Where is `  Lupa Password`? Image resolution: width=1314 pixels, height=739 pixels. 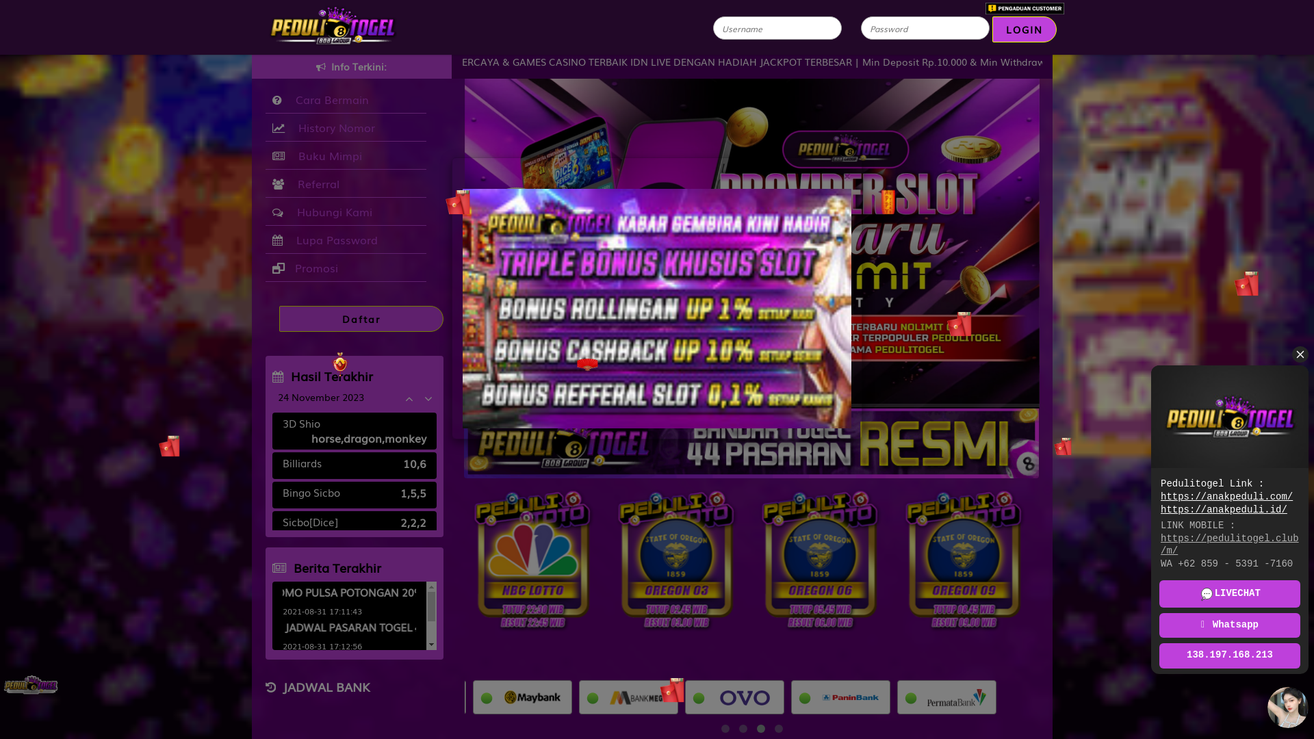
  Lupa Password is located at coordinates (346, 239).